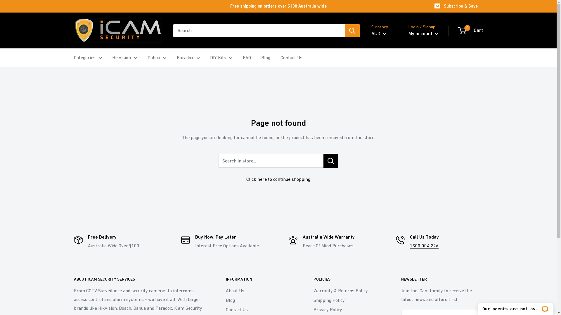  I want to click on Dahua, so click(157, 58).